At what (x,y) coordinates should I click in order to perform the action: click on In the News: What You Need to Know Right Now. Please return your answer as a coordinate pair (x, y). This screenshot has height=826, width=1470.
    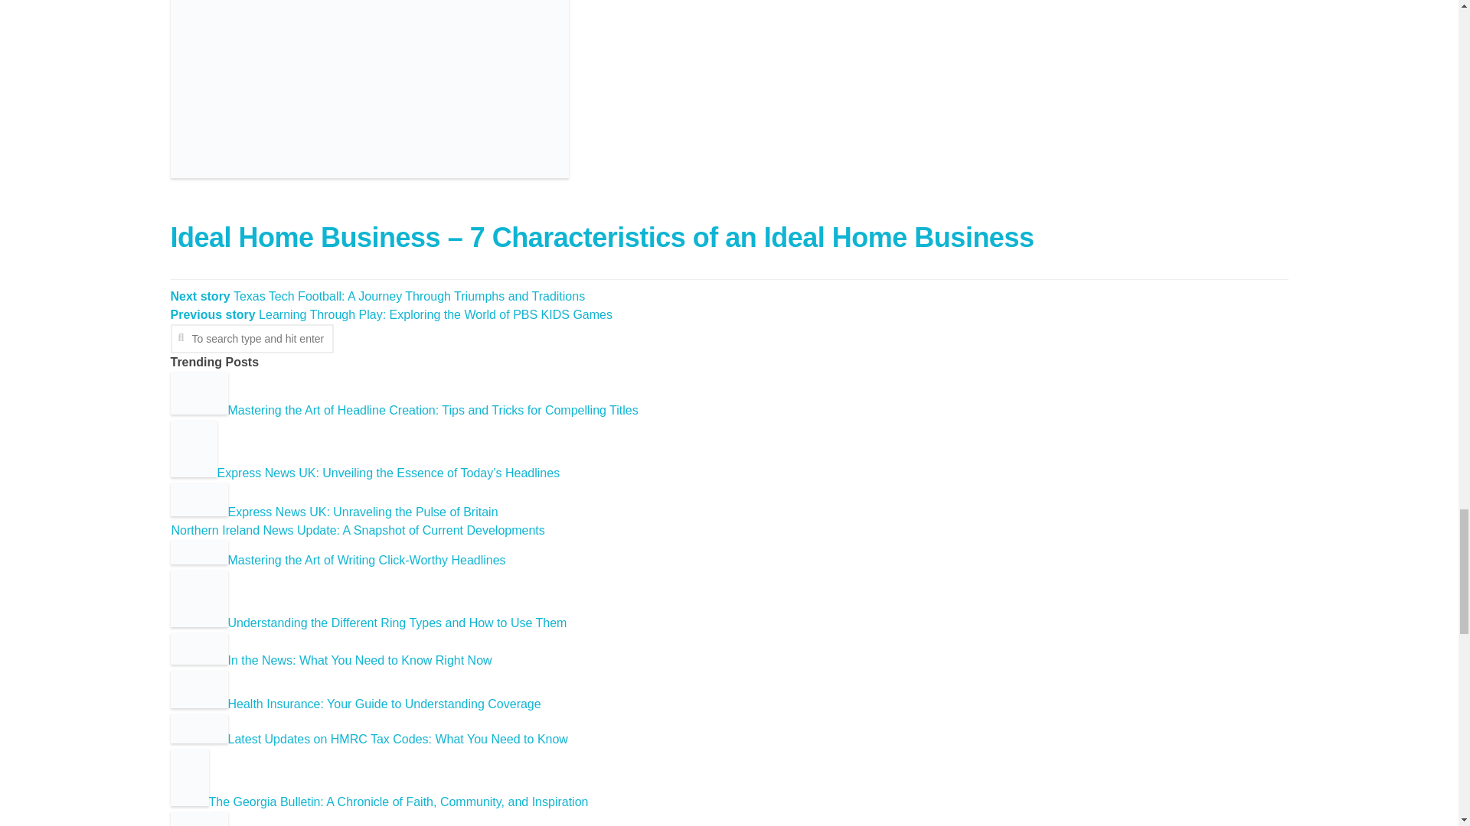
    Looking at the image, I should click on (331, 660).